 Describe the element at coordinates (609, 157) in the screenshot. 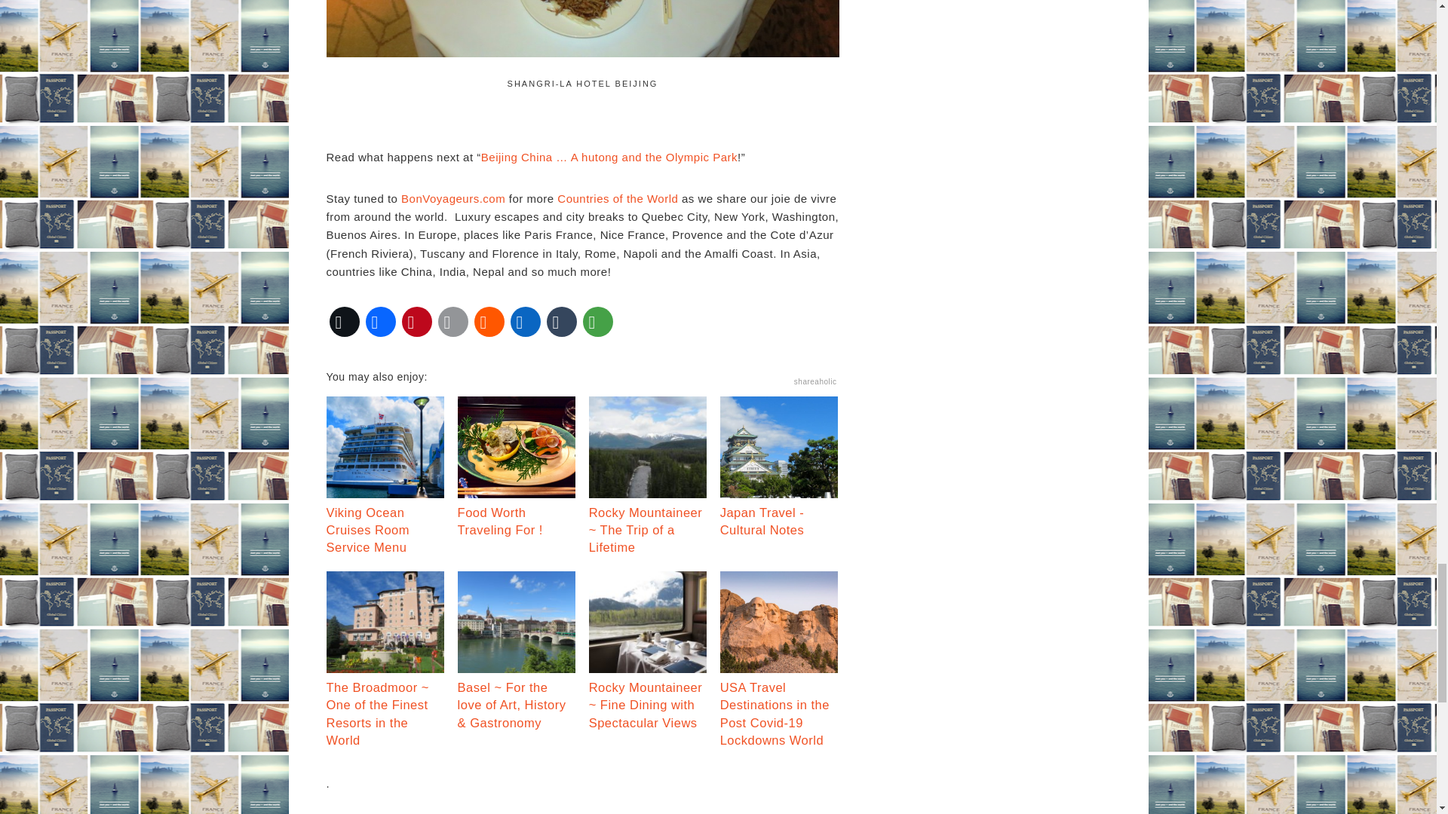

I see `Beijing China ... A hutong and the Olympic Park` at that location.